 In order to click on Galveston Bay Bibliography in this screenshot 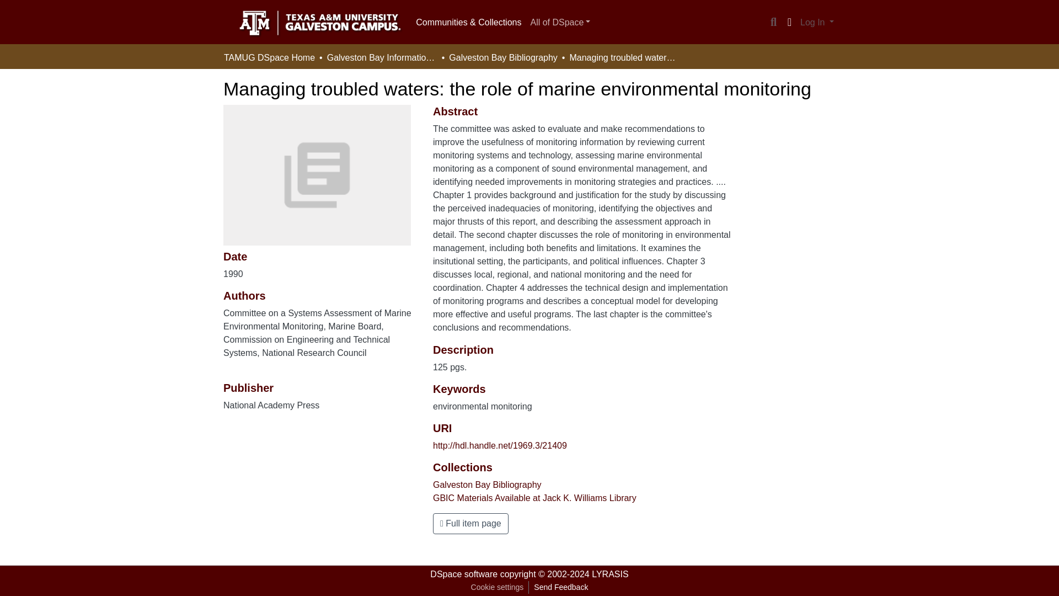, I will do `click(503, 57)`.